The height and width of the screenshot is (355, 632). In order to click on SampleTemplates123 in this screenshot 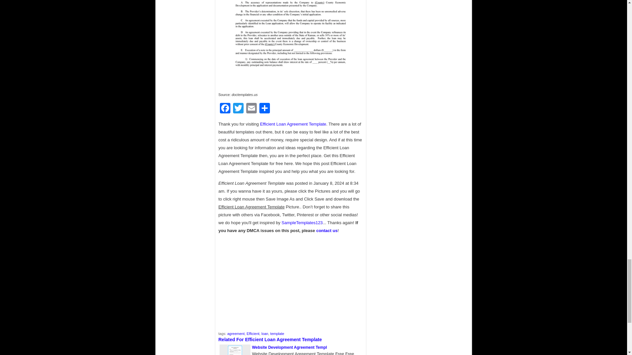, I will do `click(302, 222)`.